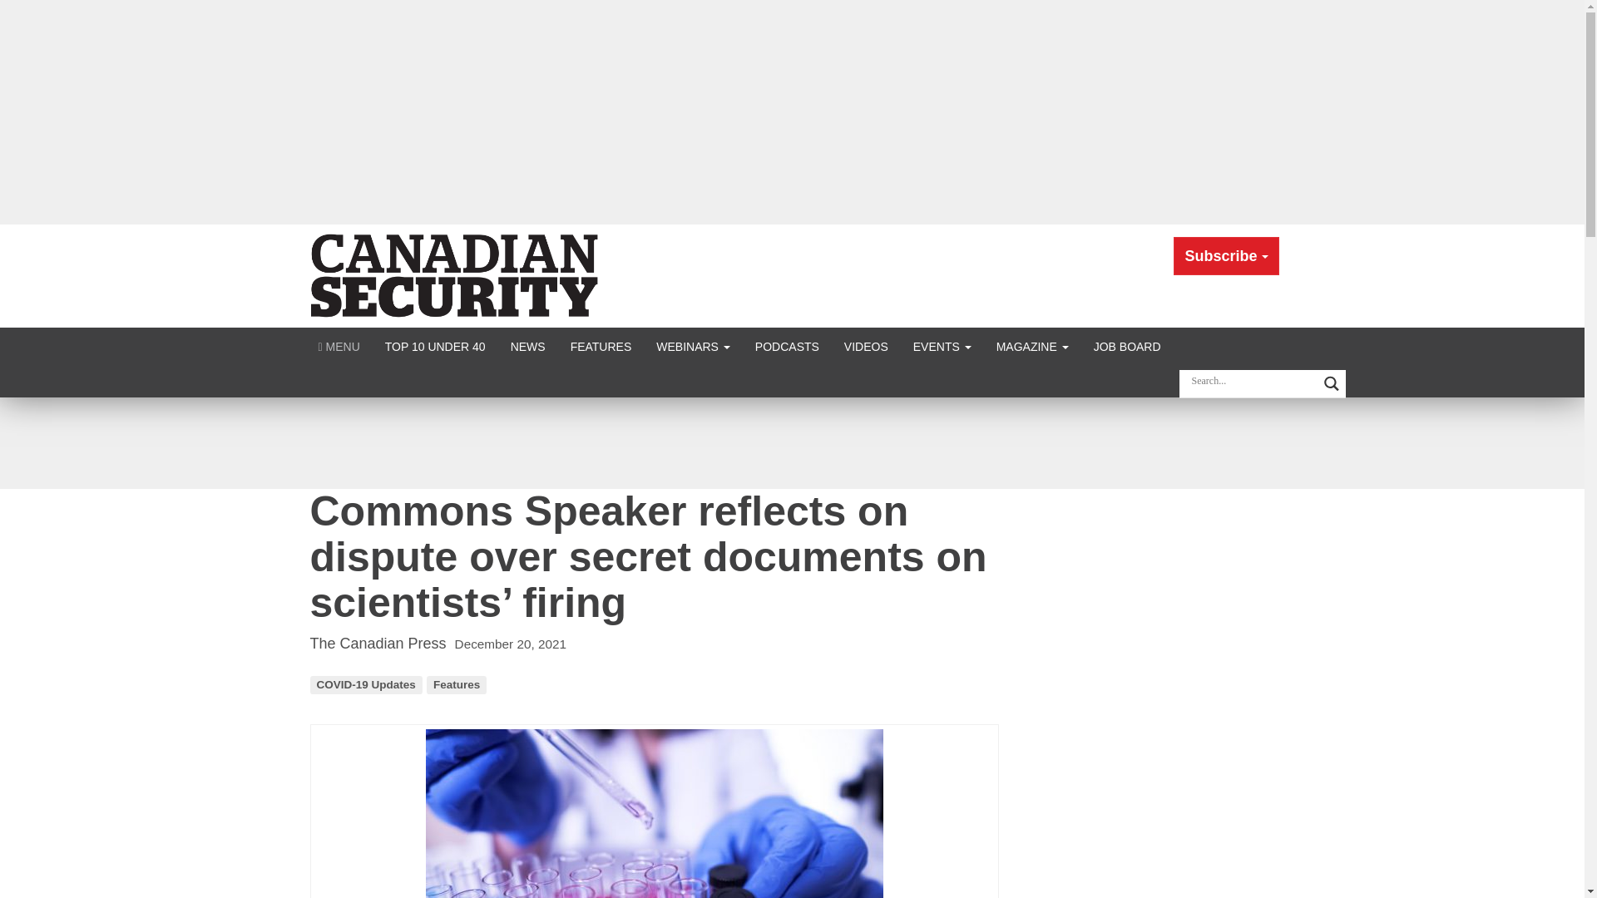  Describe the element at coordinates (339, 346) in the screenshot. I see `Click to show site navigation` at that location.